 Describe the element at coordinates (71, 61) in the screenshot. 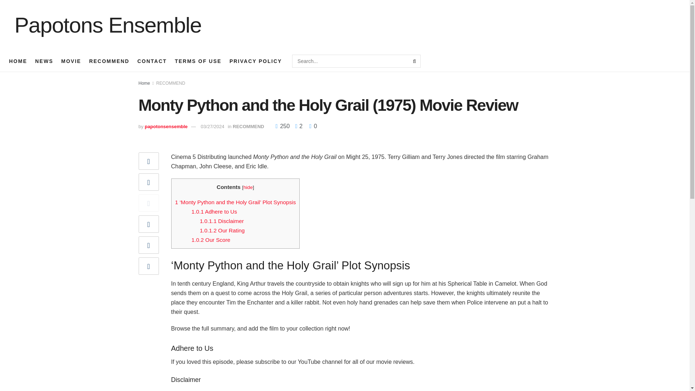

I see `MOVIE` at that location.